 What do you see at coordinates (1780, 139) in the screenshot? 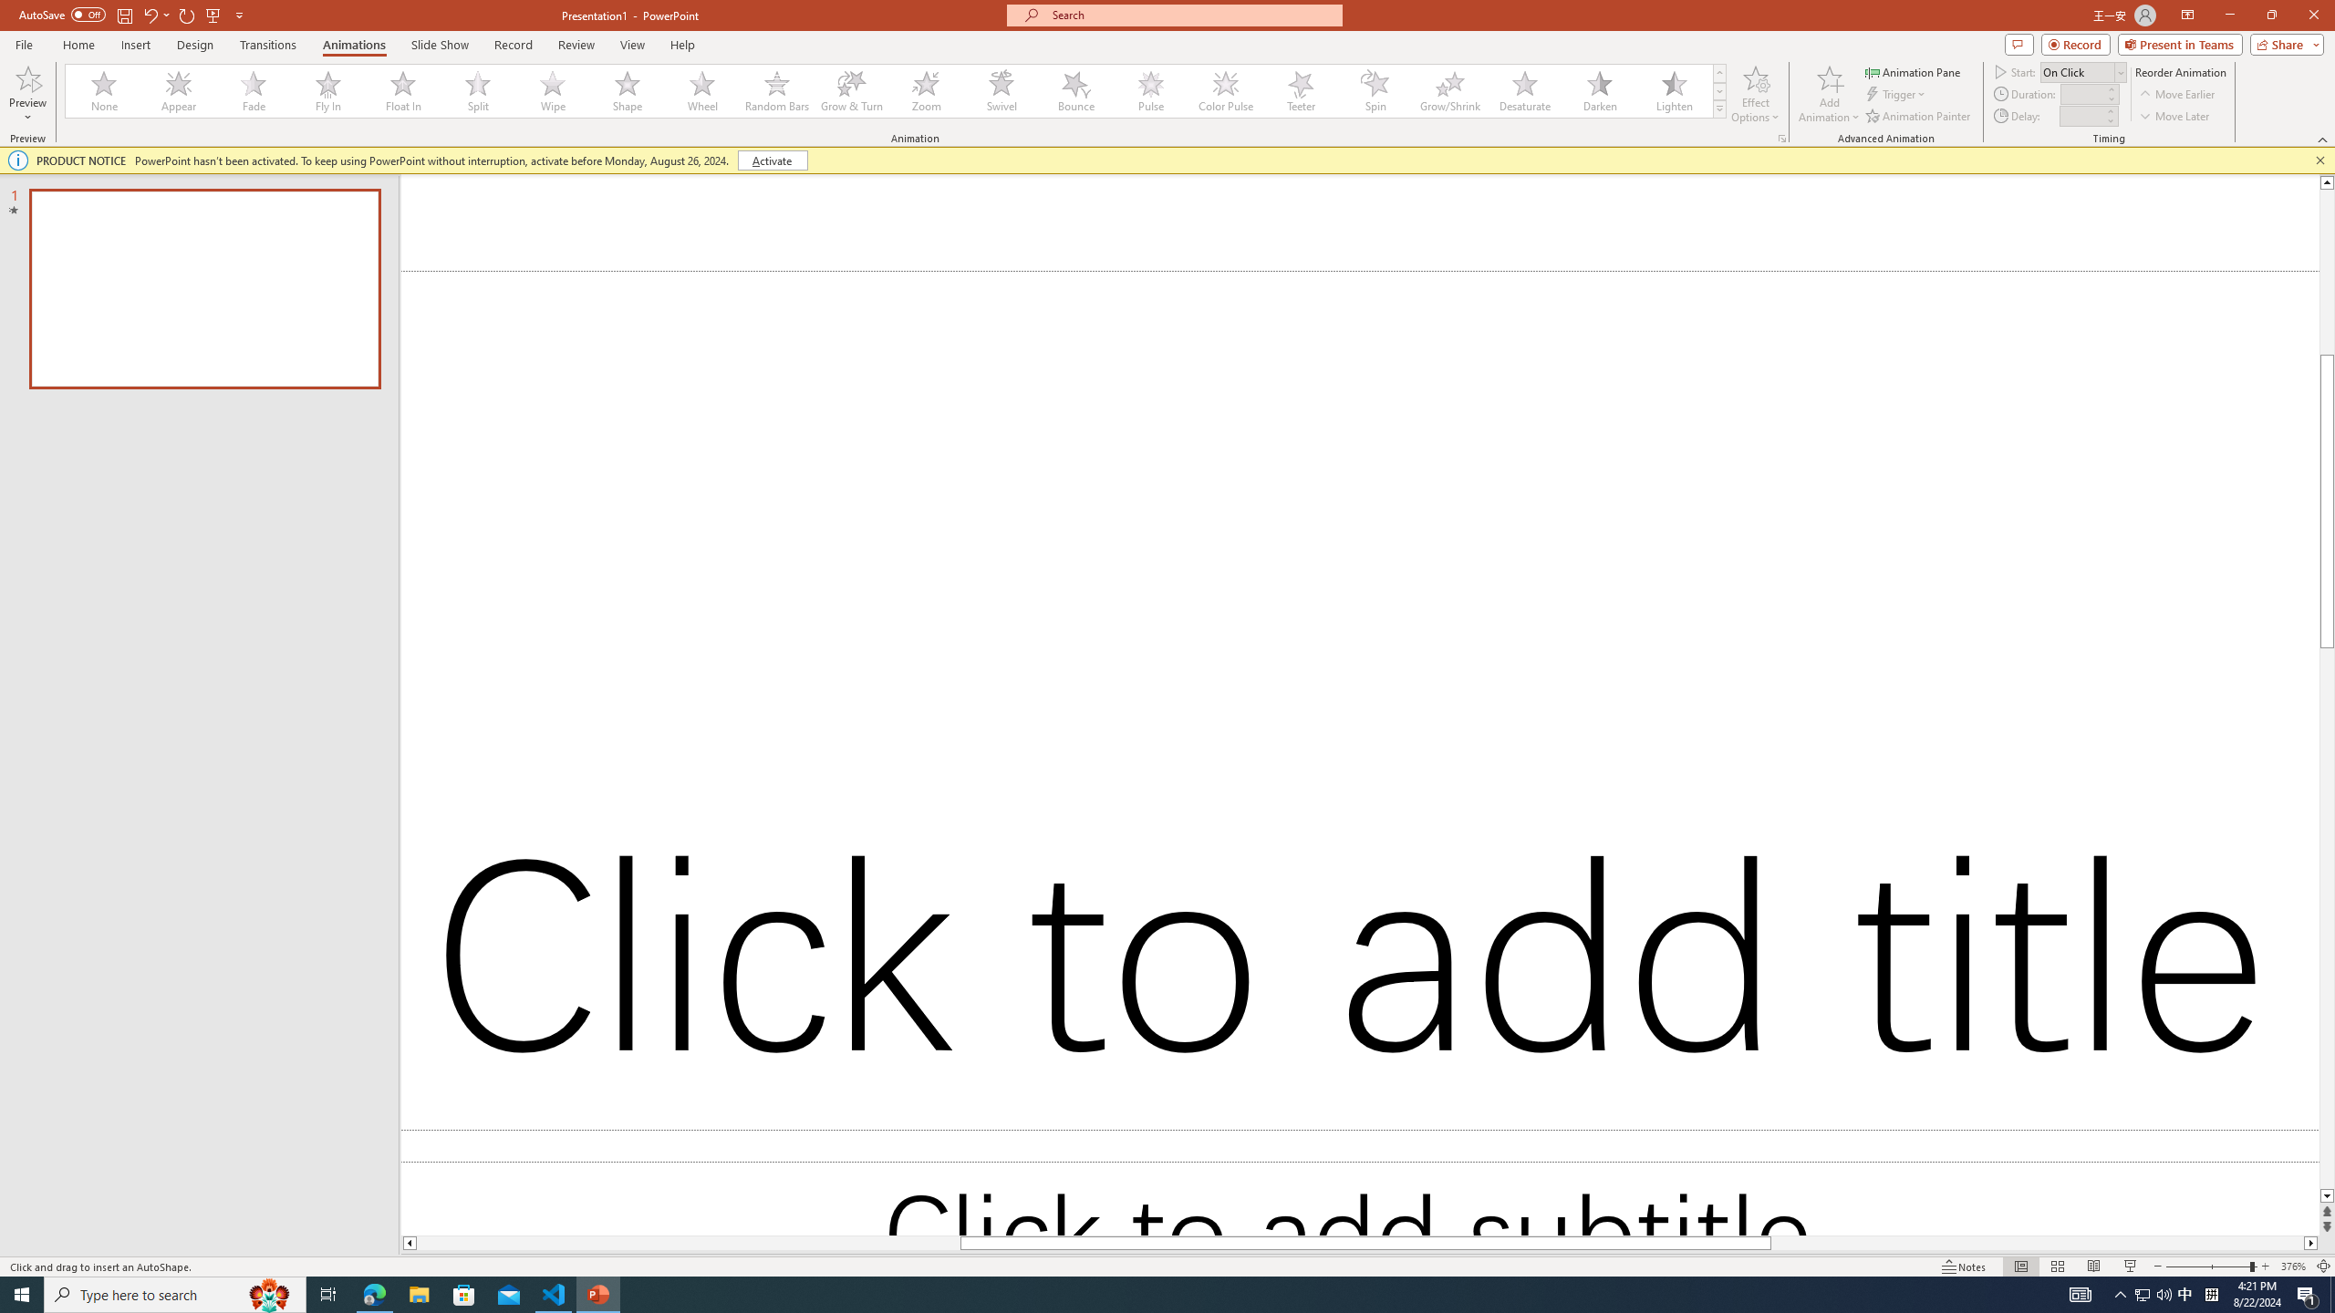
I see `More Options...` at bounding box center [1780, 139].